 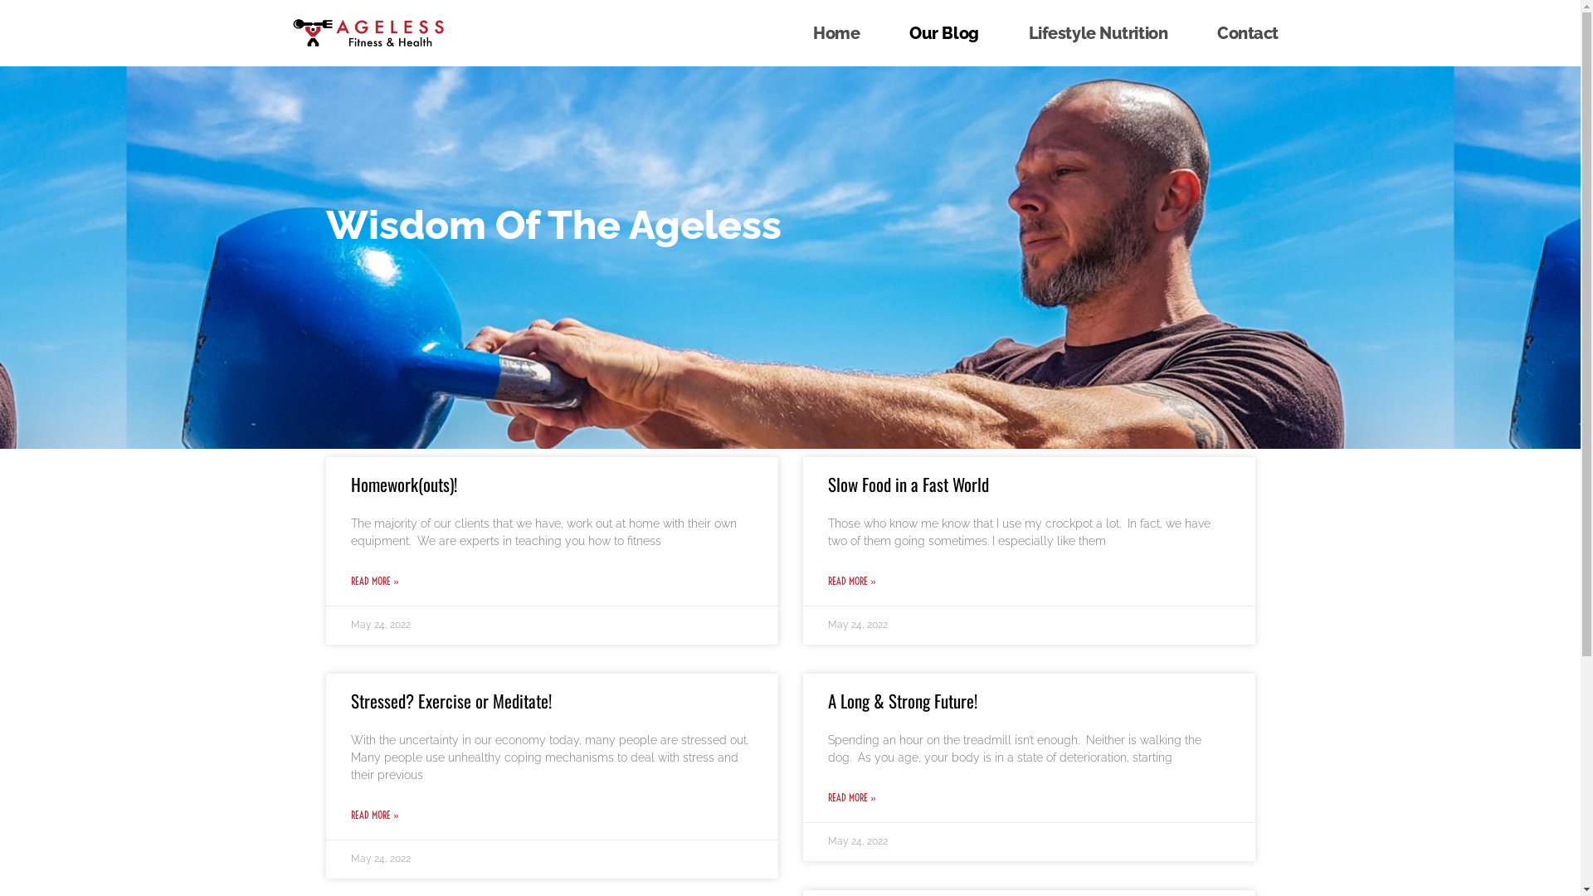 I want to click on A Long & Strong Future!, so click(x=903, y=700).